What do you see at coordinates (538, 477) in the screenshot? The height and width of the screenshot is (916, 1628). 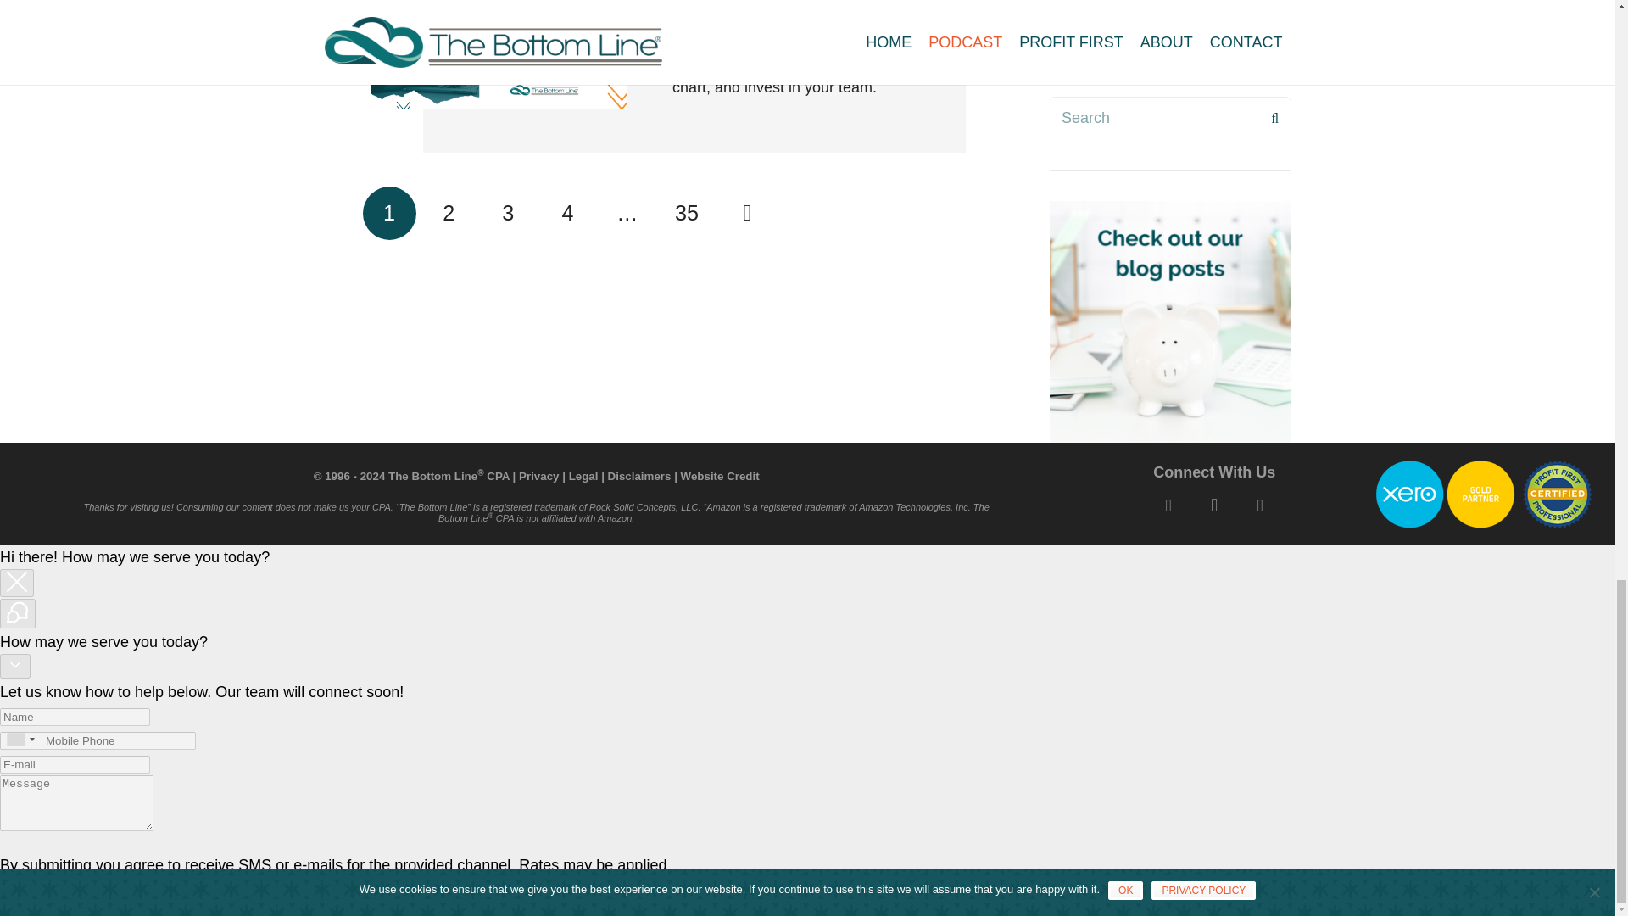 I see `Privacy` at bounding box center [538, 477].